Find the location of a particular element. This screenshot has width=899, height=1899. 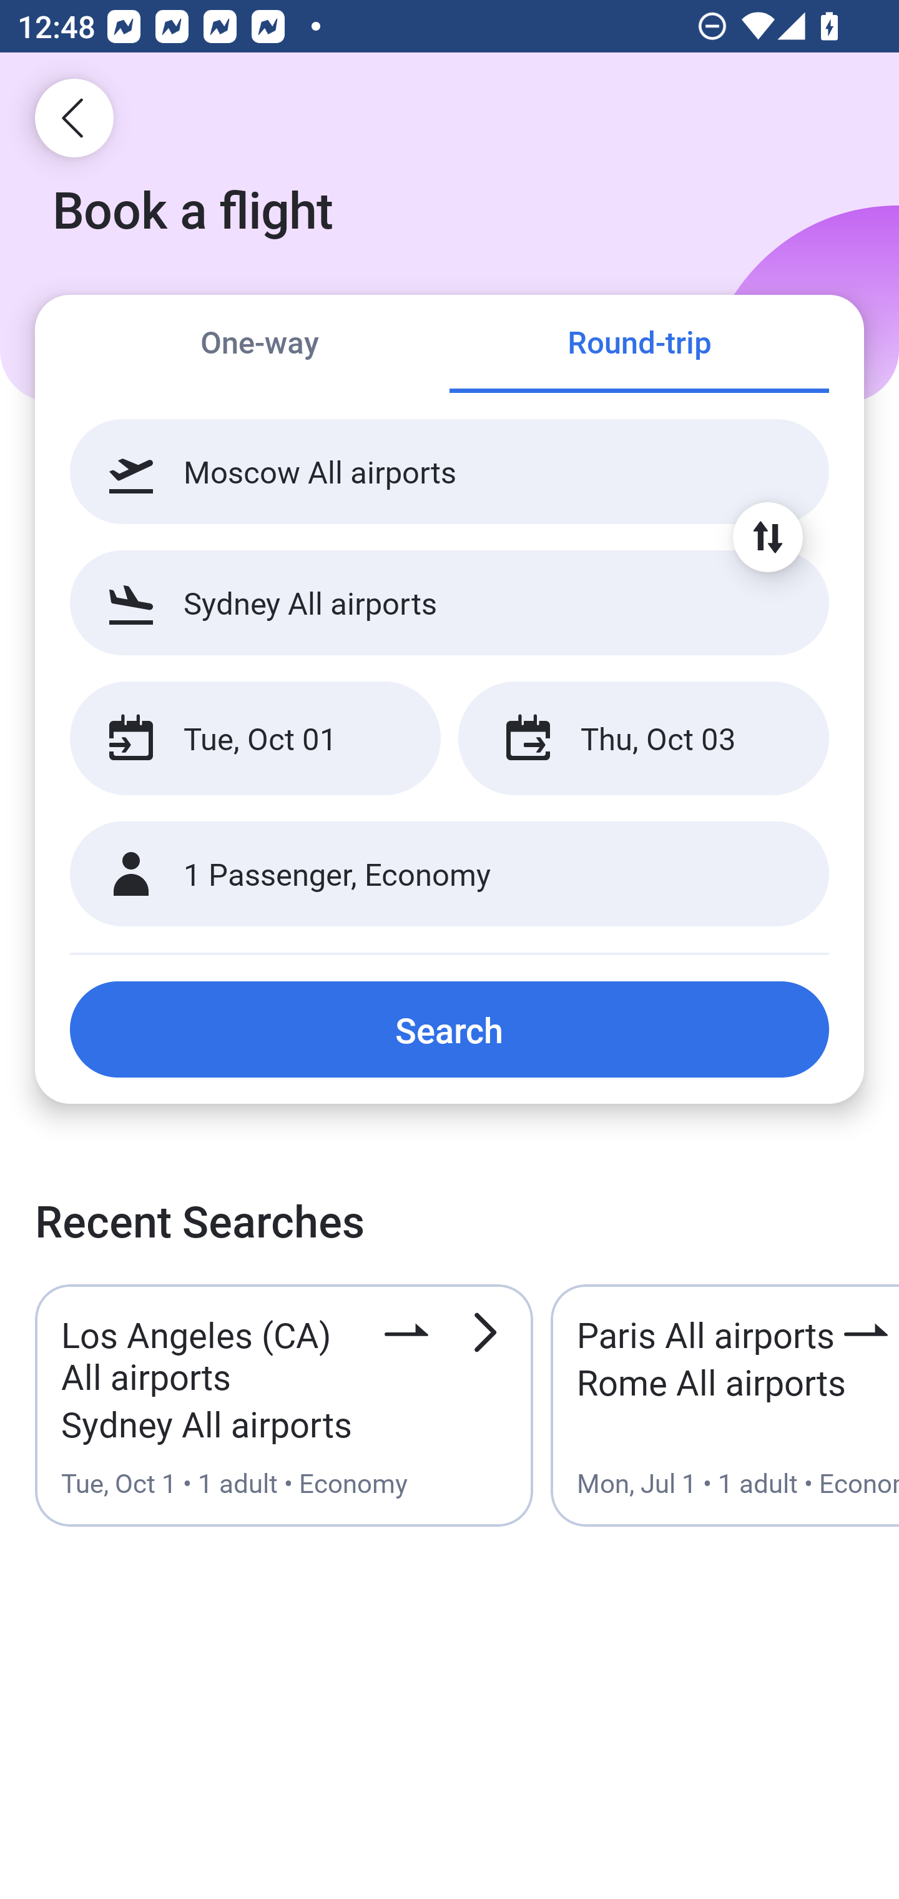

Sydney All airports is located at coordinates (449, 602).